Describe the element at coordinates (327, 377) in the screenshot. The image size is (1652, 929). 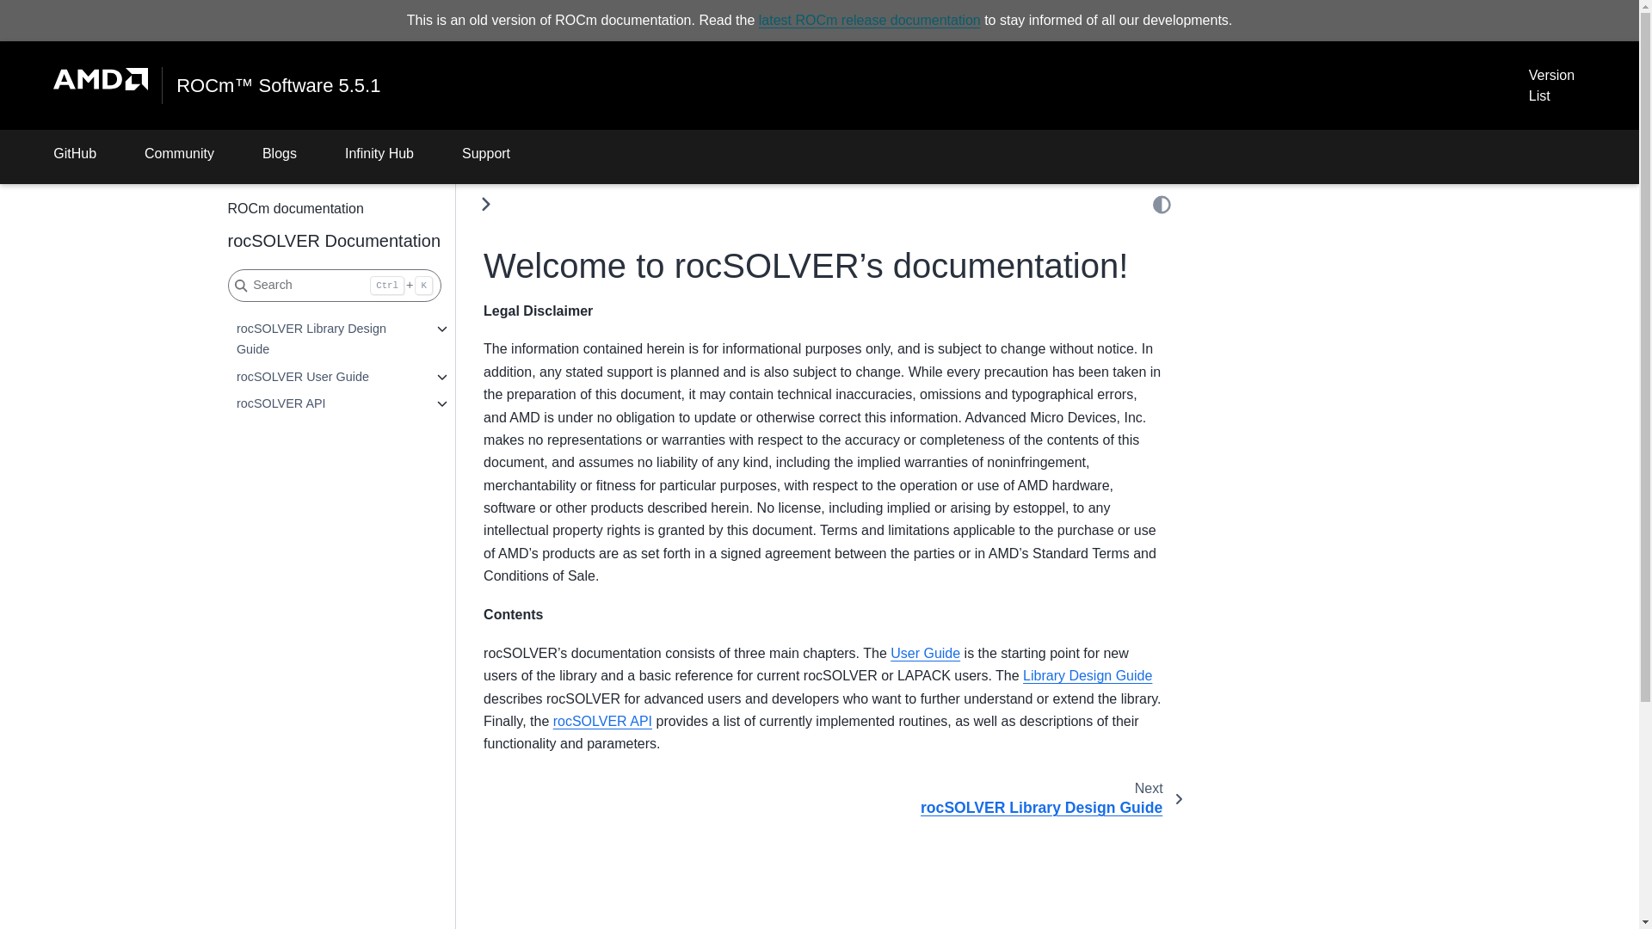
I see `rocSOLVER User Guide` at that location.